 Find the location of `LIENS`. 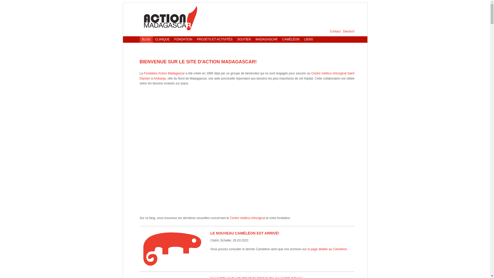

LIENS is located at coordinates (309, 40).